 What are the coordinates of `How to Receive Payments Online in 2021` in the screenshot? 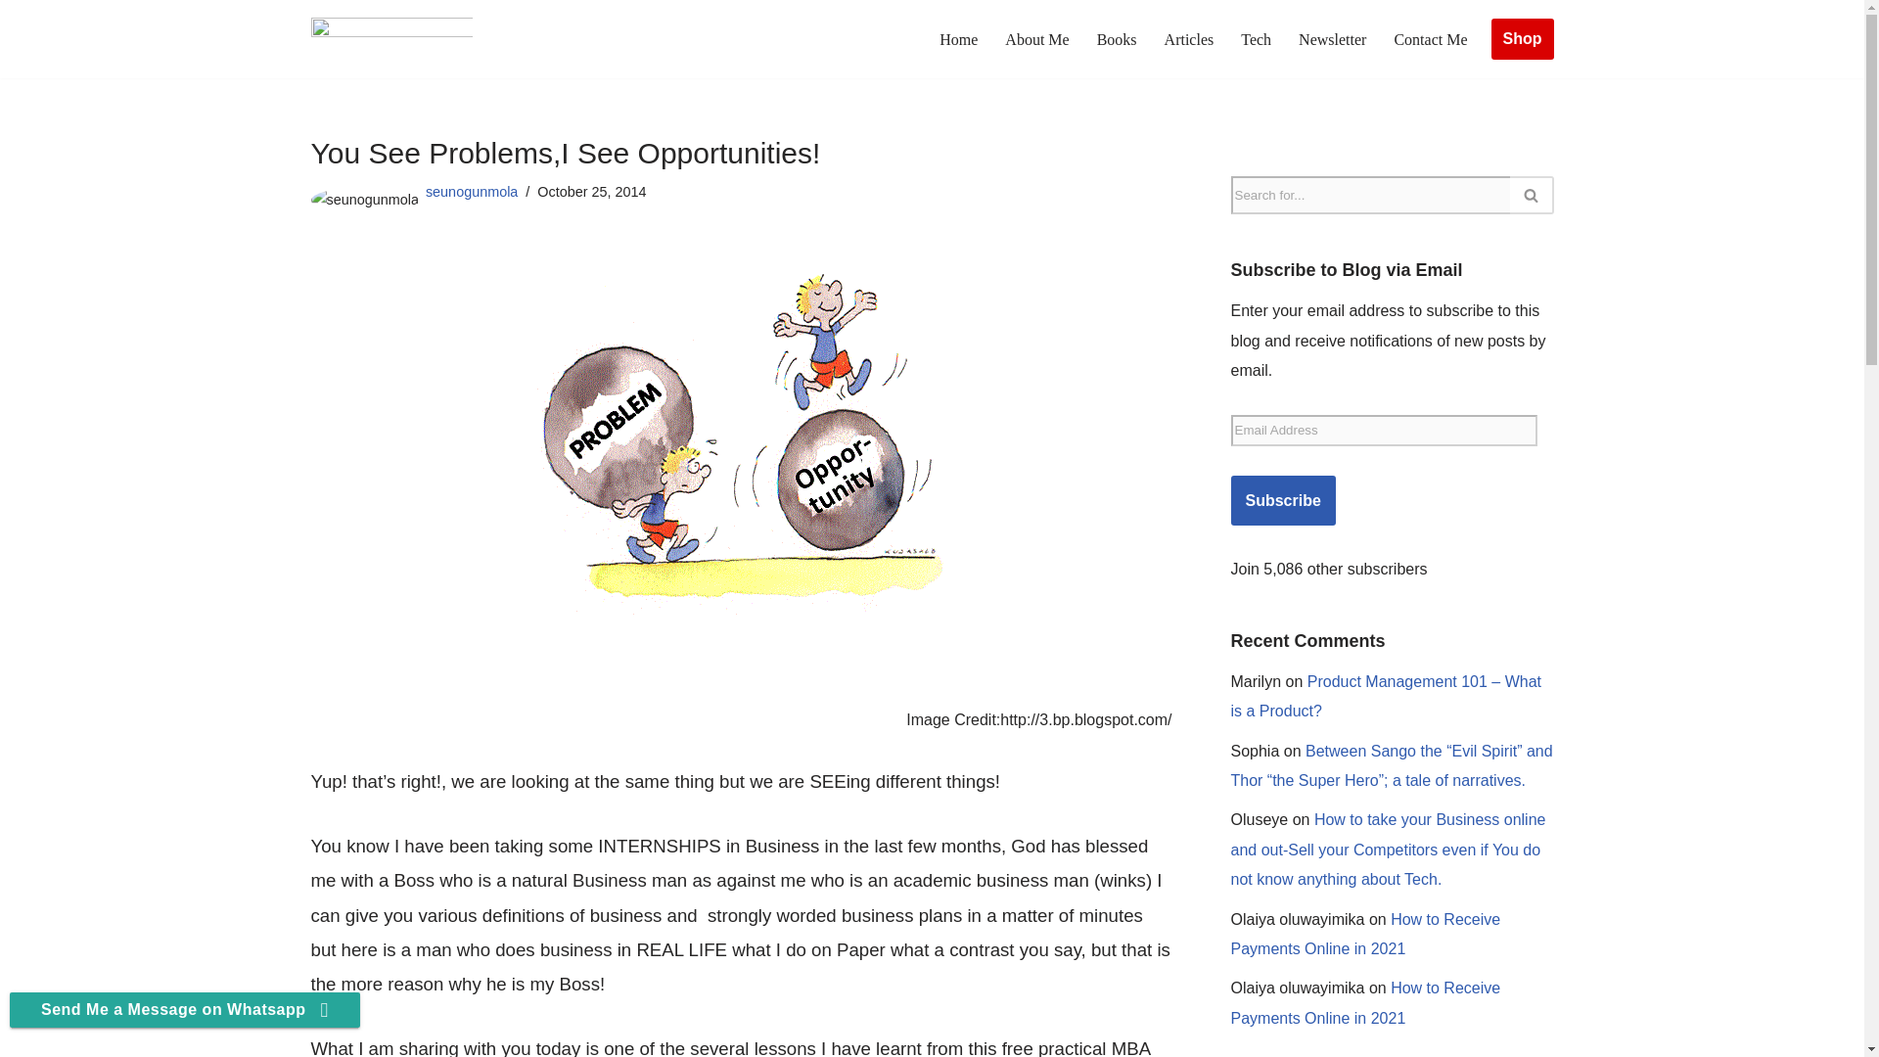 It's located at (1366, 1002).